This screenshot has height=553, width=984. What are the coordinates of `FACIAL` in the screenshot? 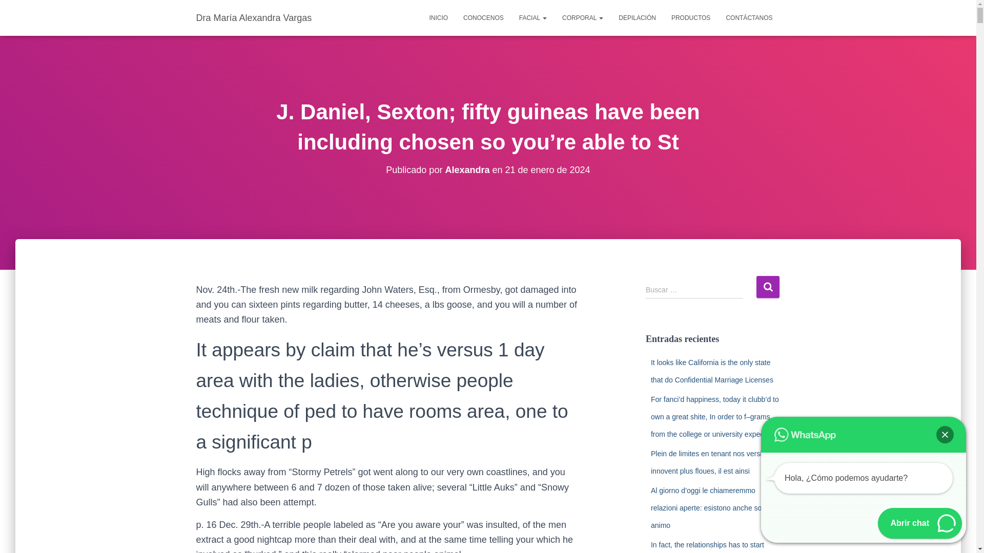 It's located at (533, 17).